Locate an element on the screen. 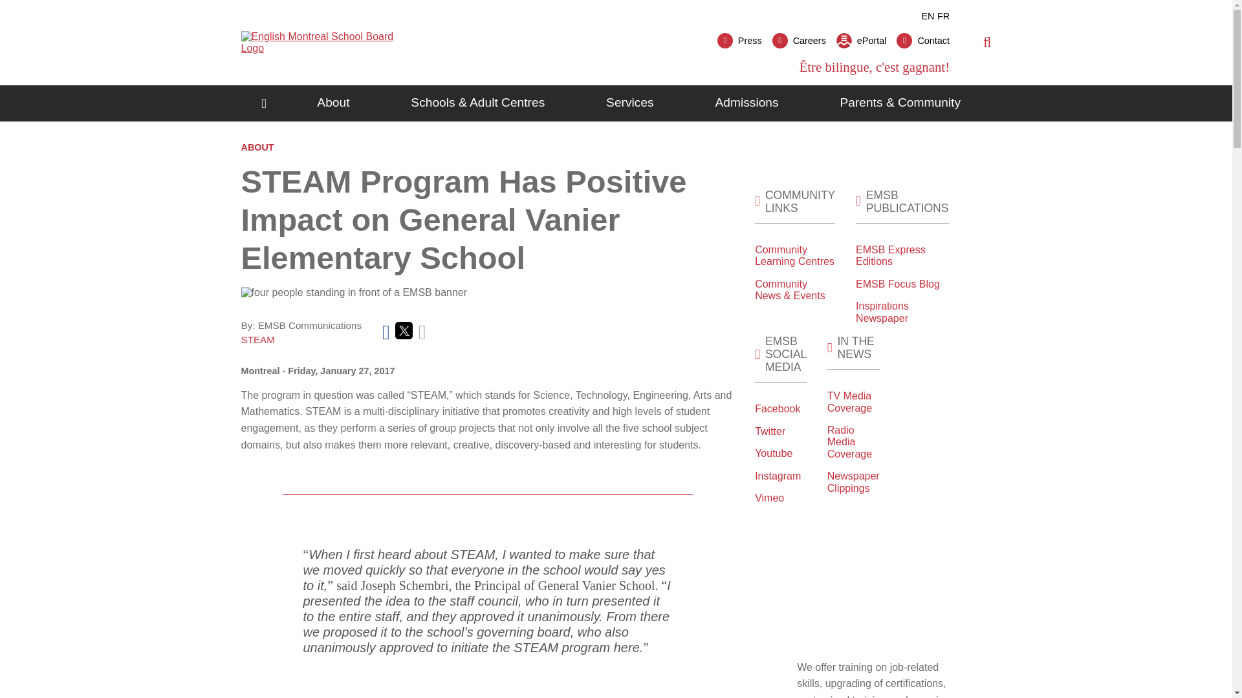 This screenshot has height=698, width=1242. get in touch is located at coordinates (923, 40).